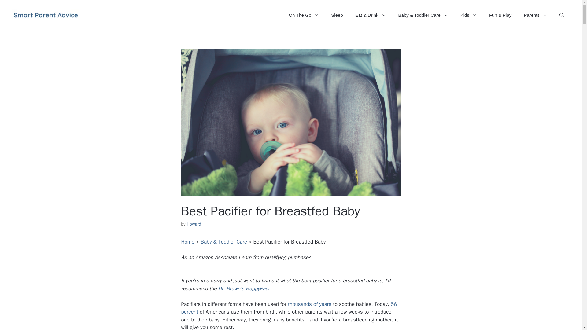 This screenshot has width=587, height=330. Describe the element at coordinates (194, 224) in the screenshot. I see `Howard` at that location.